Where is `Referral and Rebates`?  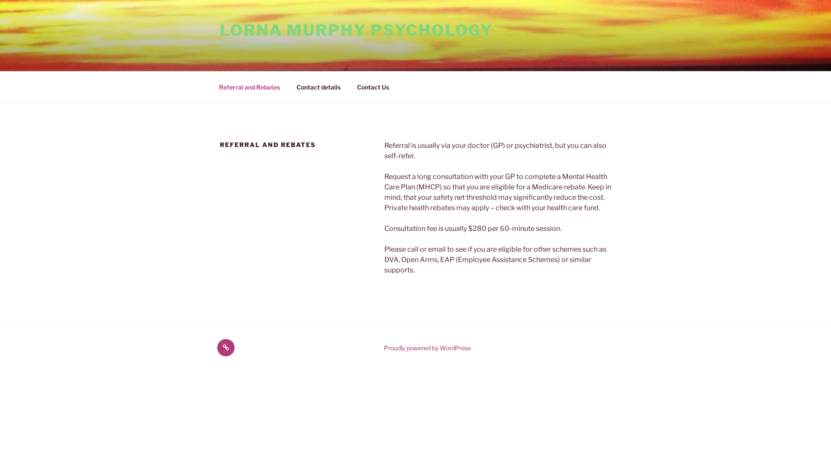
Referral and Rebates is located at coordinates (249, 86).